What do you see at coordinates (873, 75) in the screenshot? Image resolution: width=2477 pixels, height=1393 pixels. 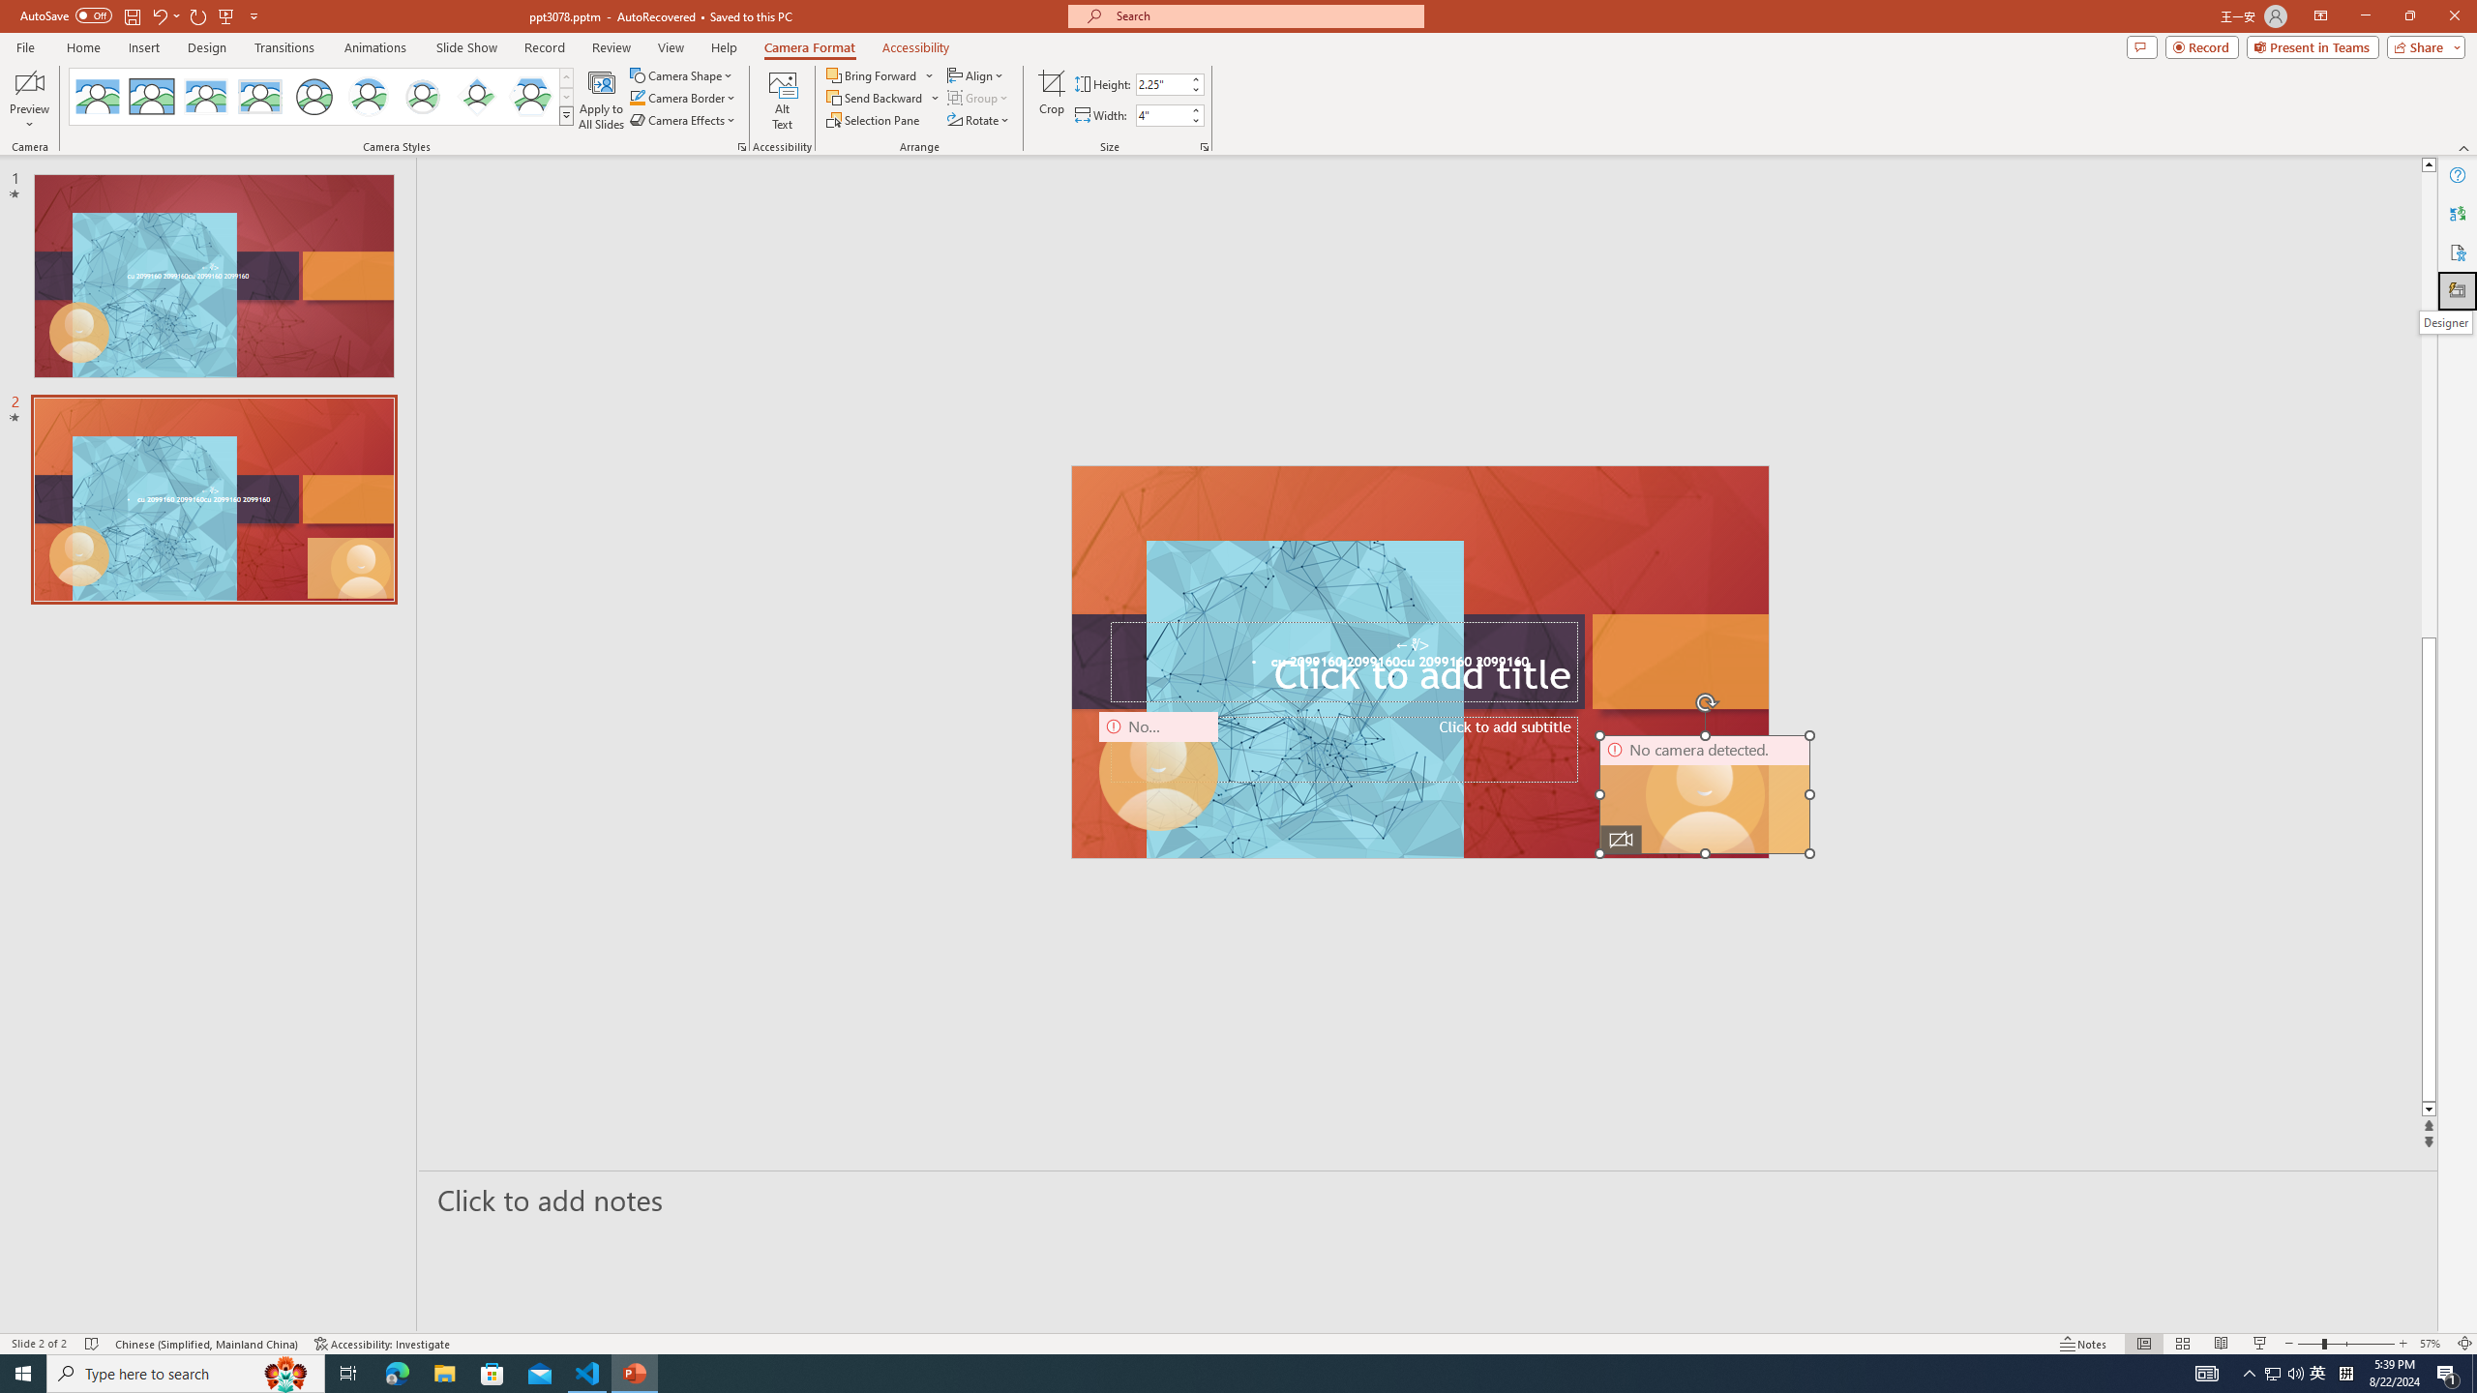 I see `Bring Forward` at bounding box center [873, 75].